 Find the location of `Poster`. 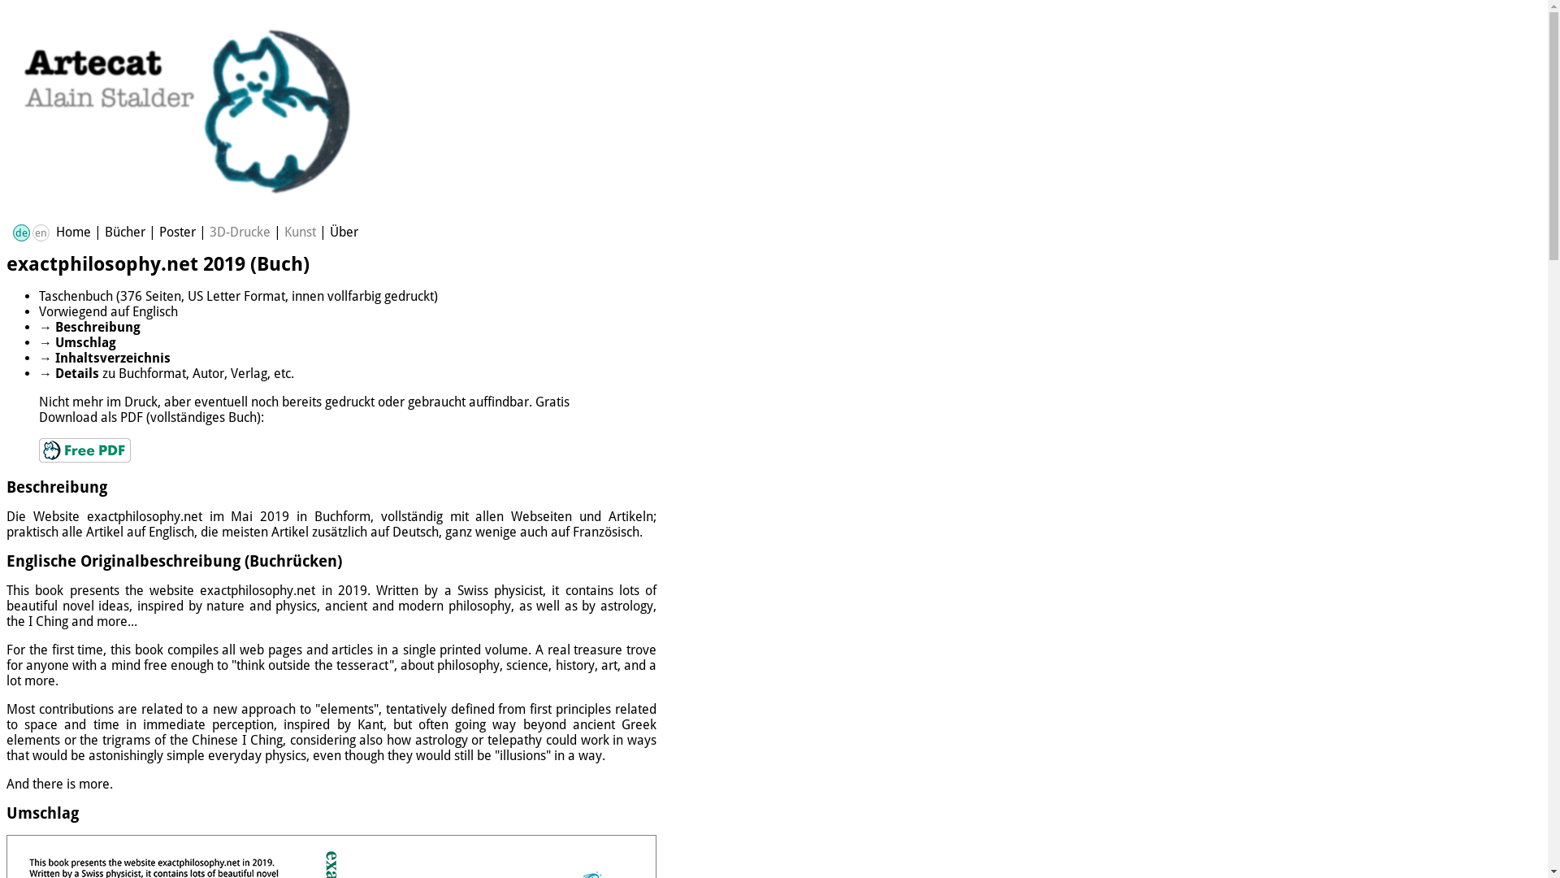

Poster is located at coordinates (177, 233).